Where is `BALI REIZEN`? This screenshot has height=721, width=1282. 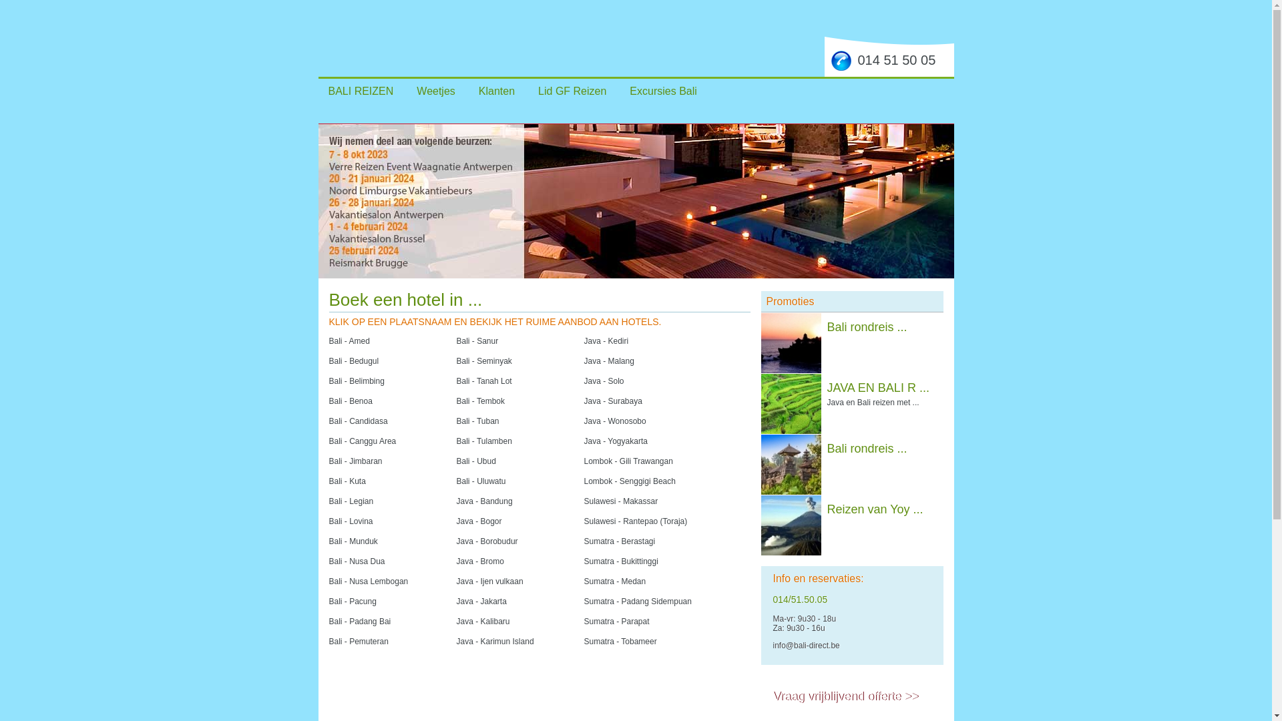
BALI REIZEN is located at coordinates (361, 91).